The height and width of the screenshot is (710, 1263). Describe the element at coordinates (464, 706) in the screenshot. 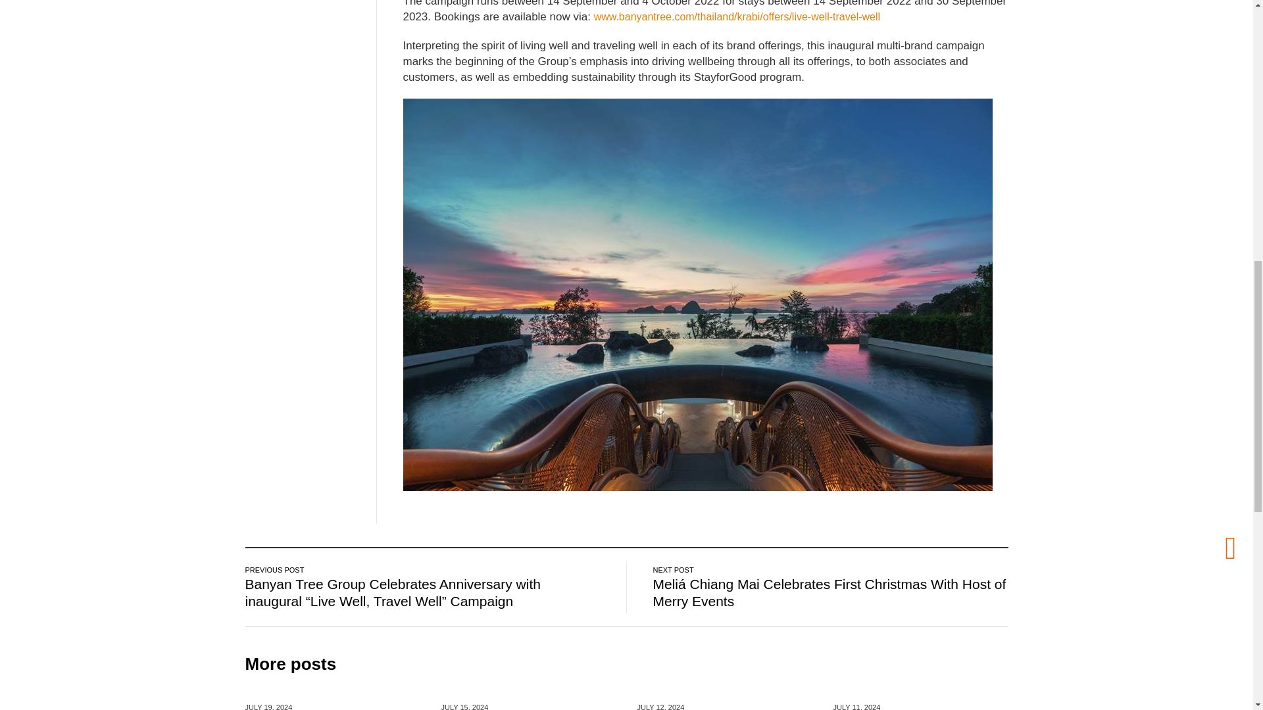

I see `July 15, 2024` at that location.